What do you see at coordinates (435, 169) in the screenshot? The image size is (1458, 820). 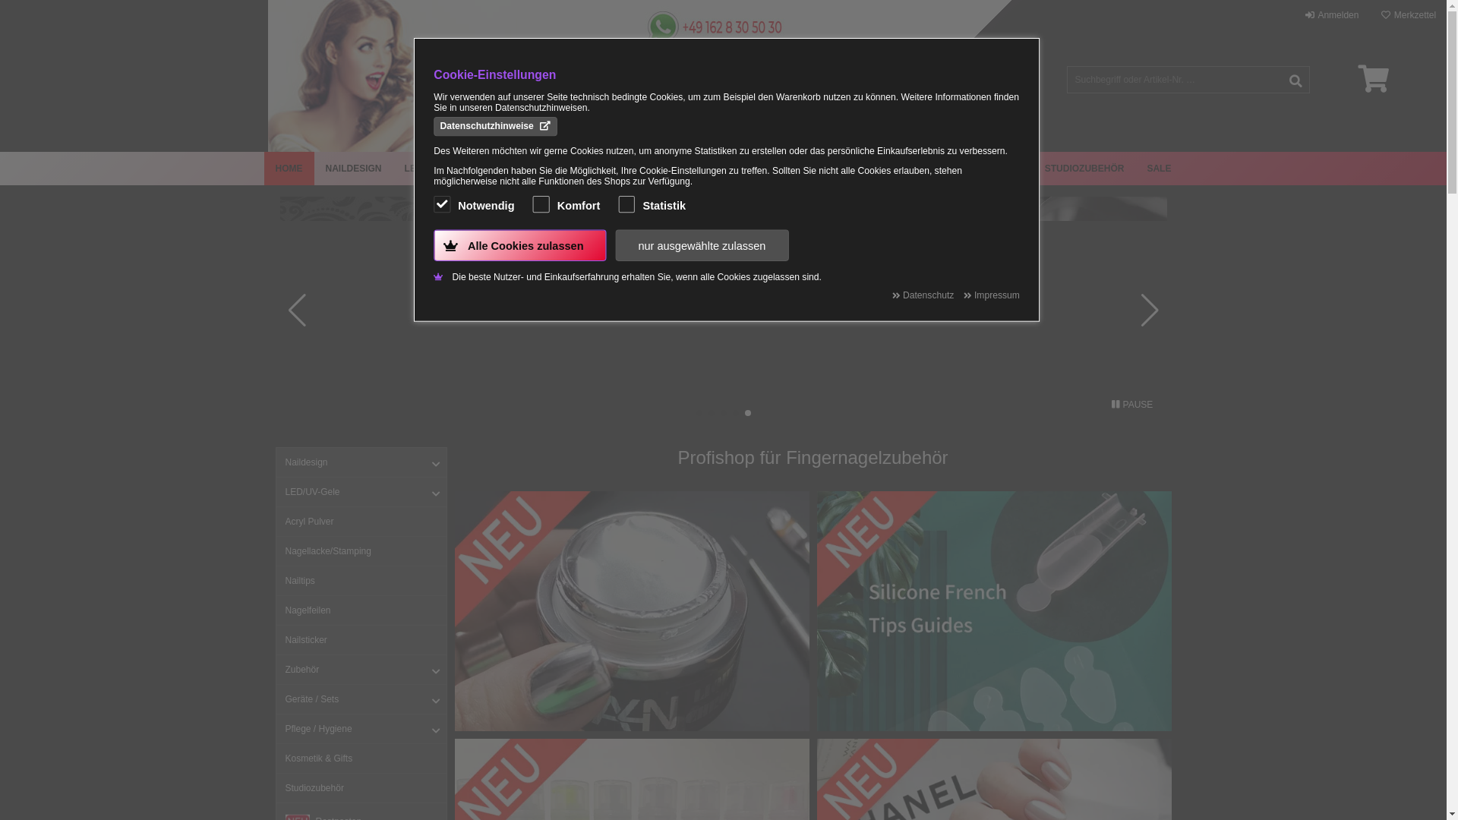 I see `LED/UV-GELE` at bounding box center [435, 169].